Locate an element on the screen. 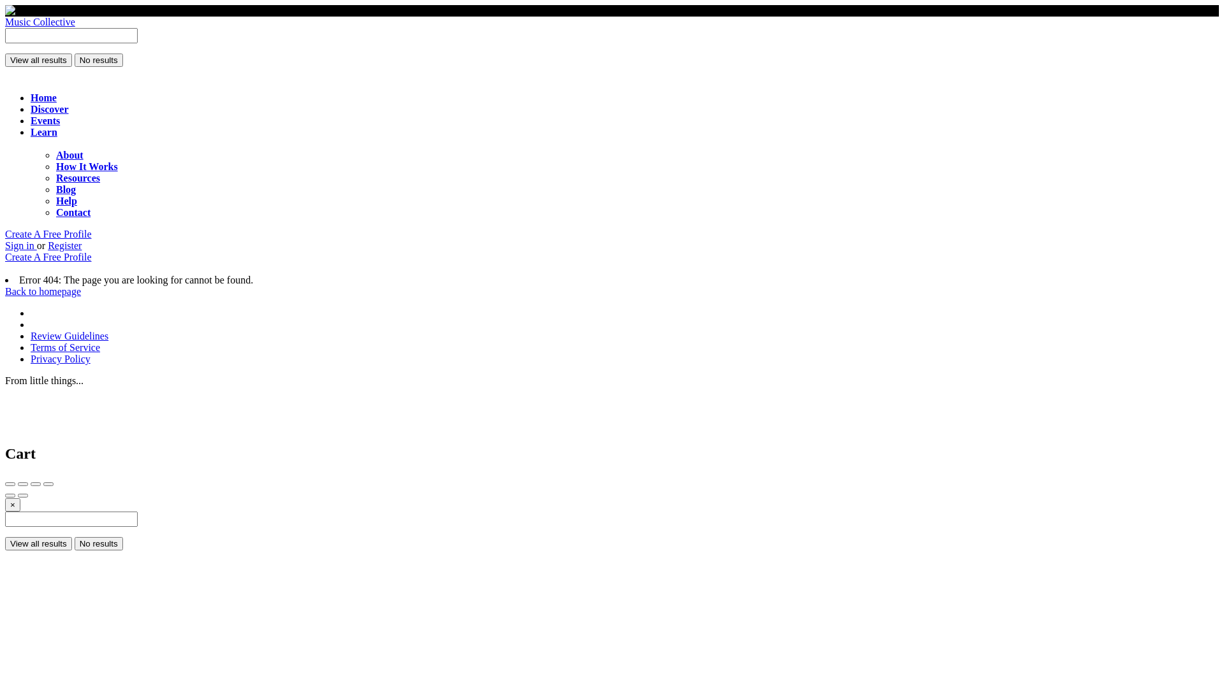 This screenshot has width=1224, height=688. Contact is located at coordinates (73, 213).